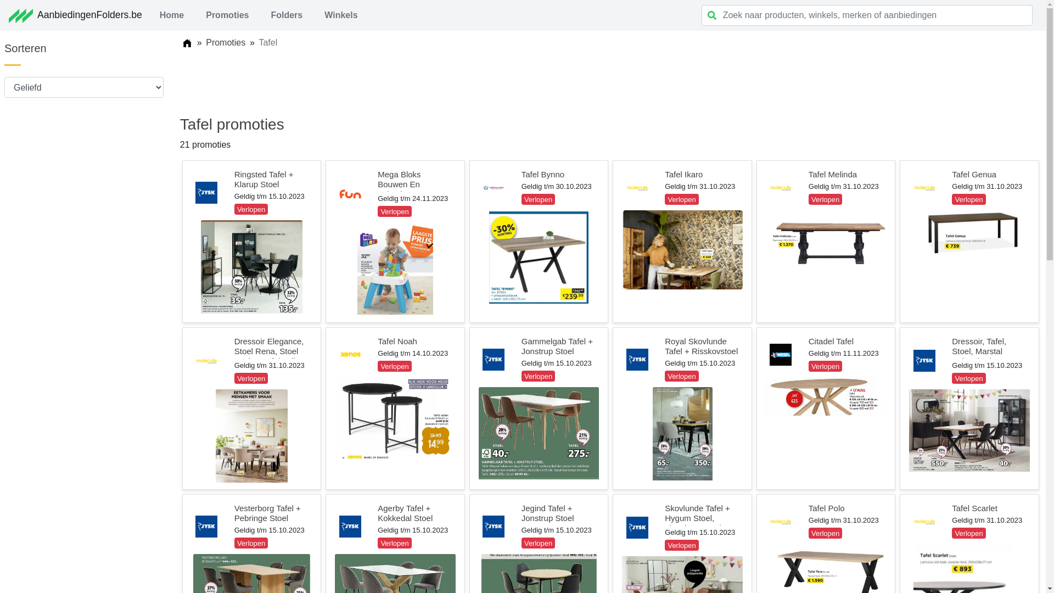 The width and height of the screenshot is (1054, 593). I want to click on AanbiedingenFolders.be, so click(76, 15).